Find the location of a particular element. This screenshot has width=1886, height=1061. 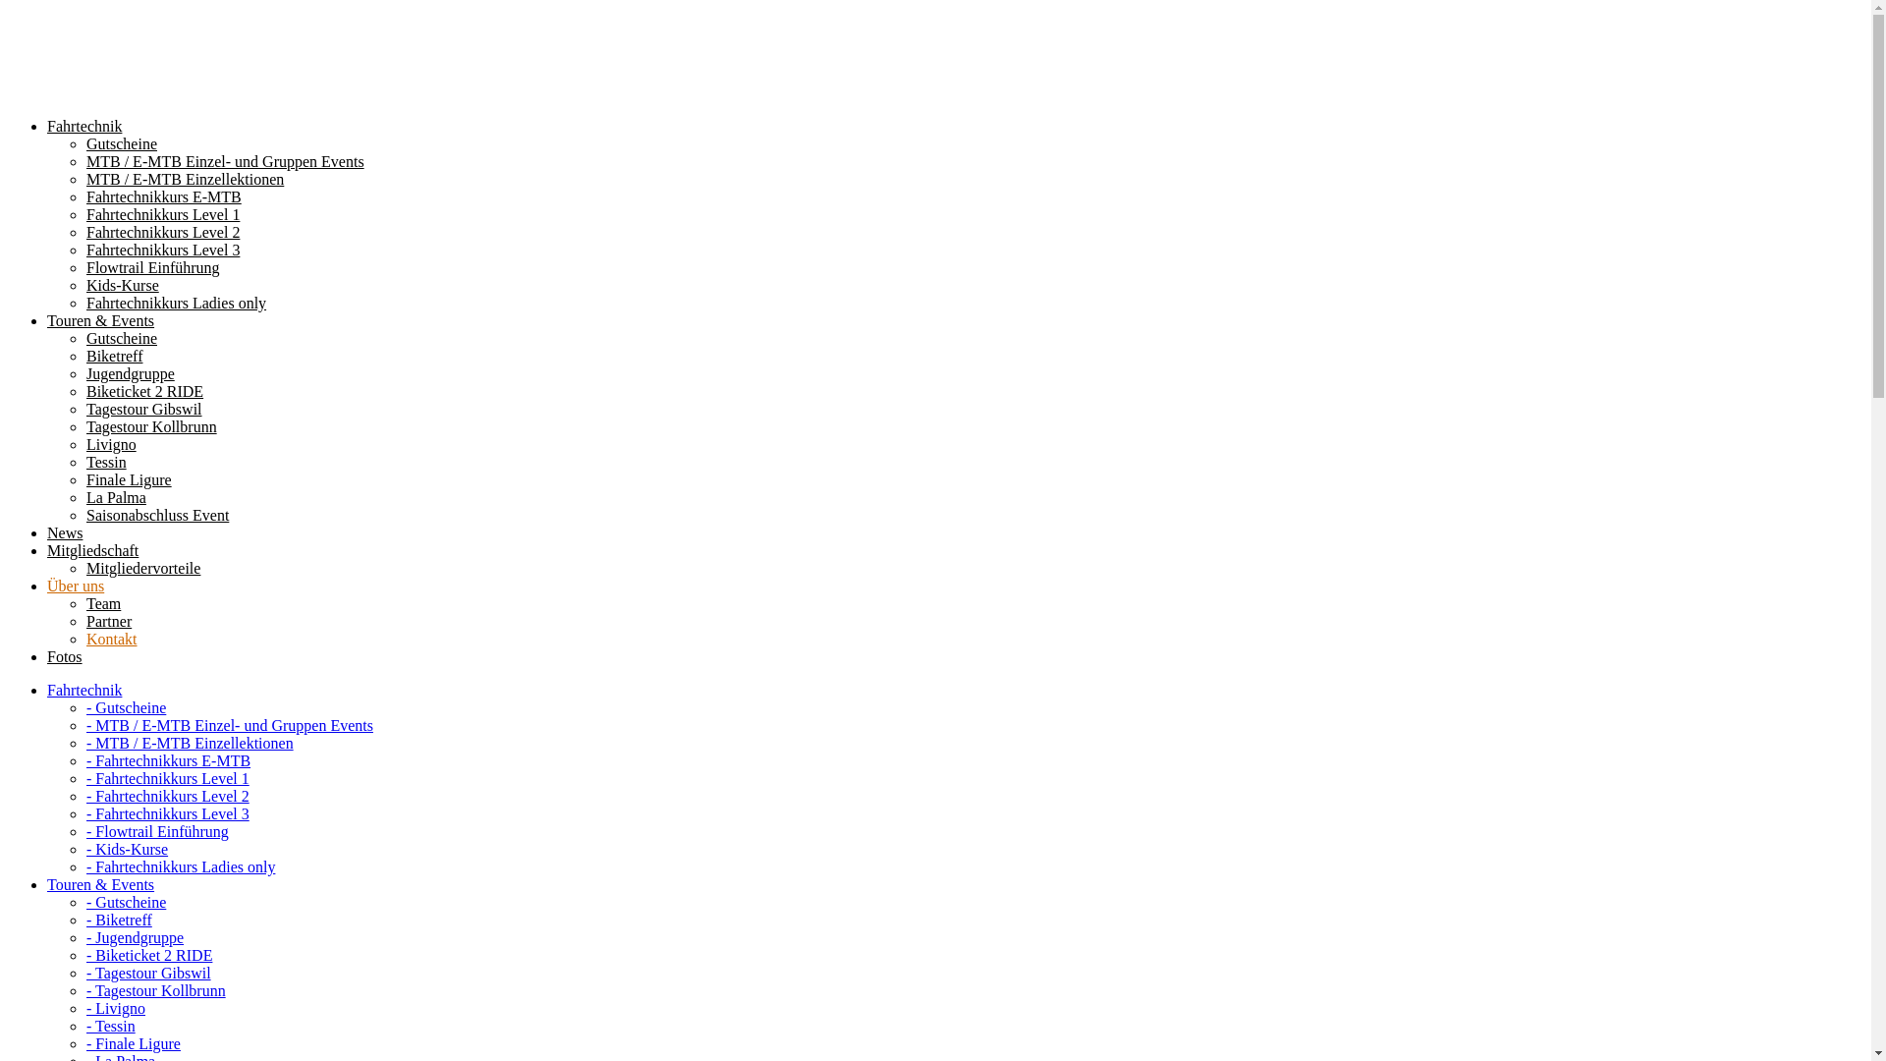

- Biketreff is located at coordinates (120, 920).